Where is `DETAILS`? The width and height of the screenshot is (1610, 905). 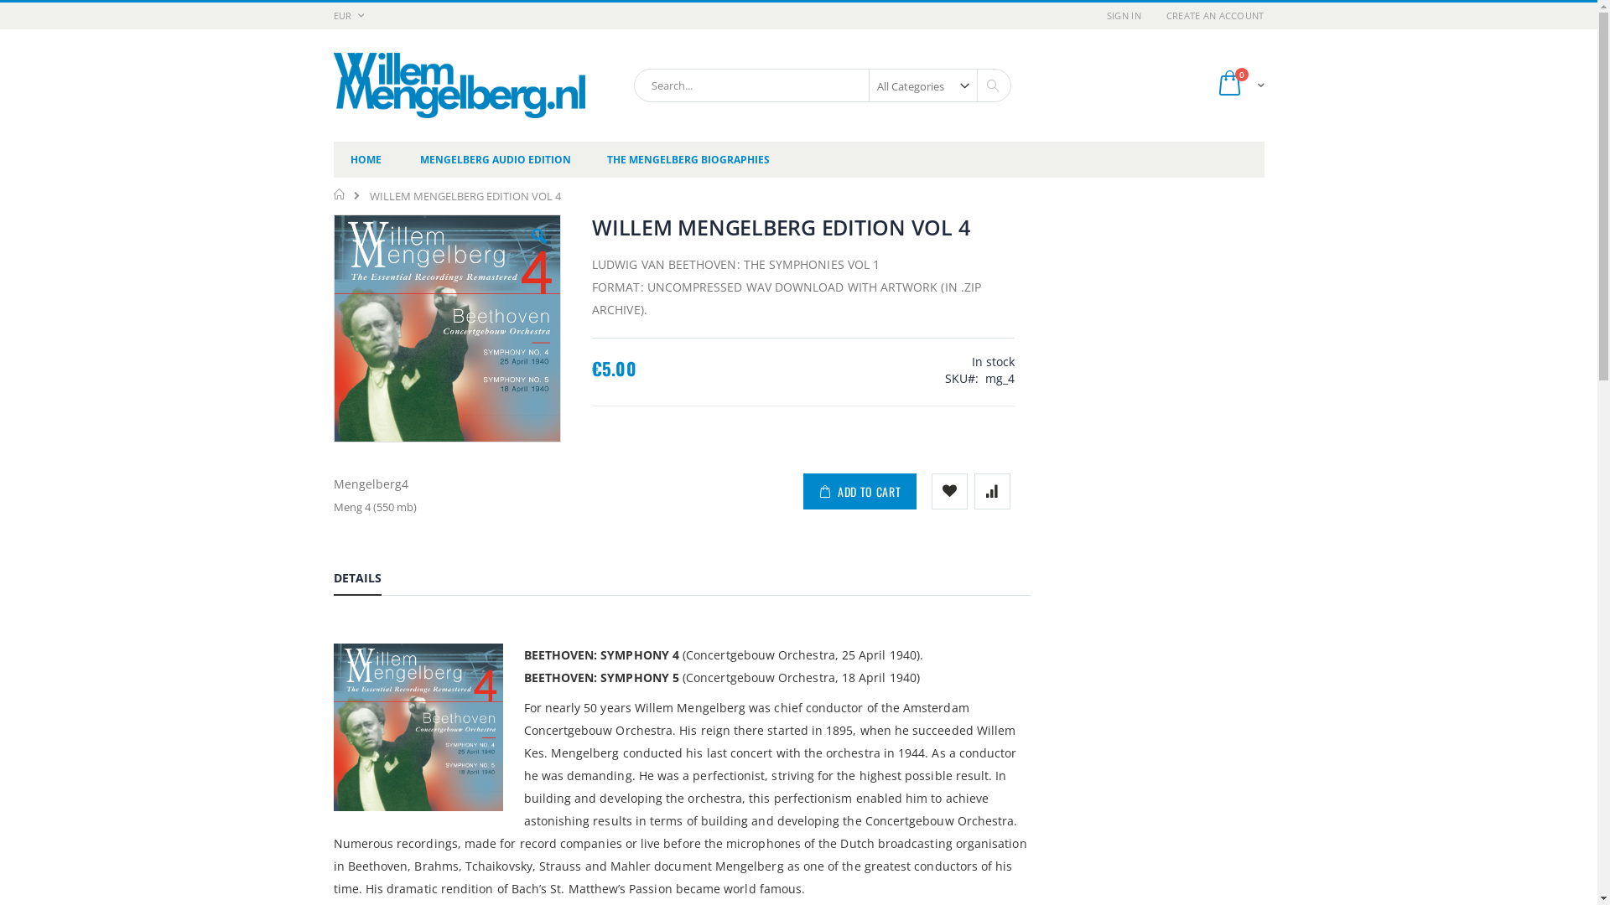
DETAILS is located at coordinates (357, 581).